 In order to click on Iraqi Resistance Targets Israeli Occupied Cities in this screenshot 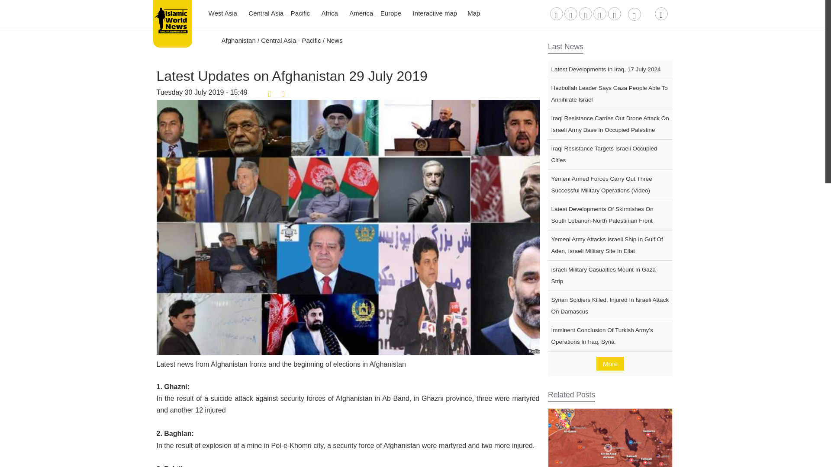, I will do `click(610, 155)`.